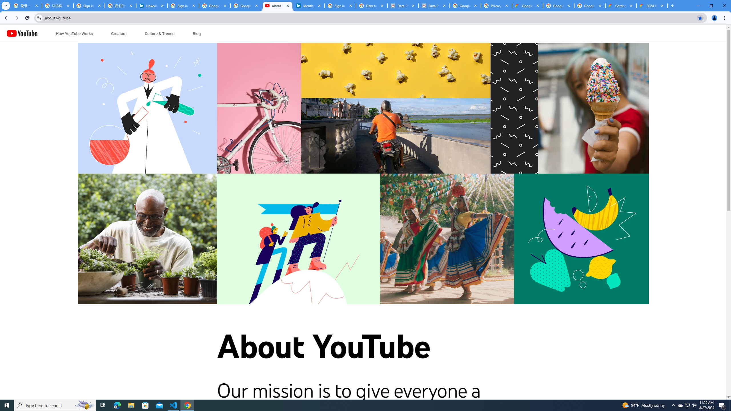  What do you see at coordinates (53, 34) in the screenshot?
I see `Jump to content` at bounding box center [53, 34].